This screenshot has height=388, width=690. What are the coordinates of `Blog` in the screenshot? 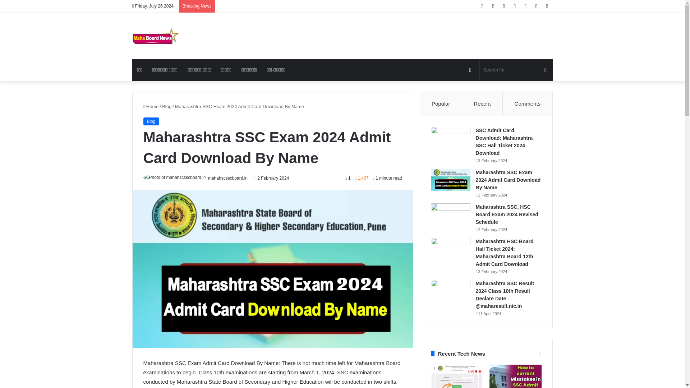 It's located at (151, 121).